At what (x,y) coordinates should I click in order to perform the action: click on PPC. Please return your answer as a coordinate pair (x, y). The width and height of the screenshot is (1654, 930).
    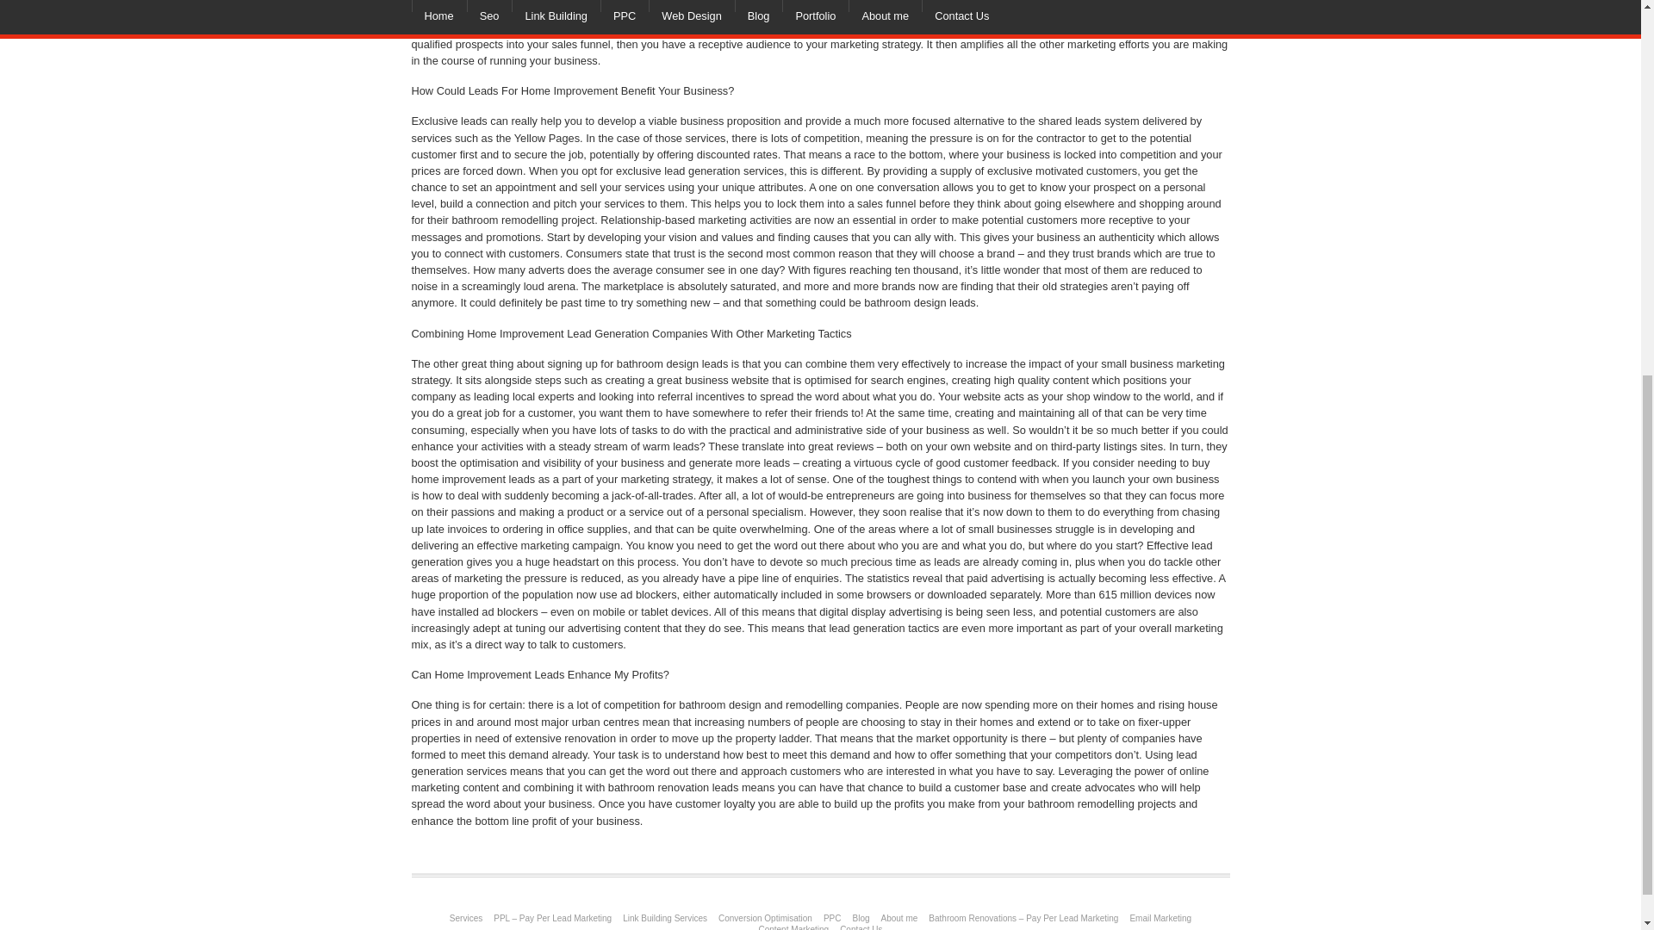
    Looking at the image, I should click on (832, 918).